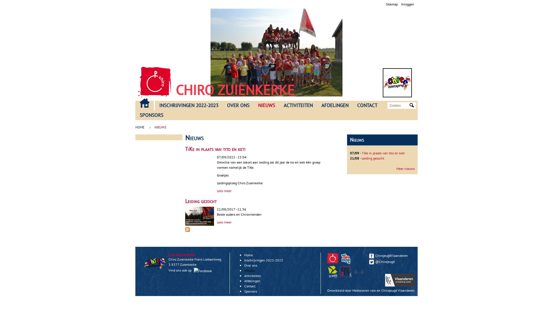 The height and width of the screenshot is (311, 553). What do you see at coordinates (399, 105) in the screenshot?
I see `Geef de woorden op waarnaar u wilt zoeken.` at bounding box center [399, 105].